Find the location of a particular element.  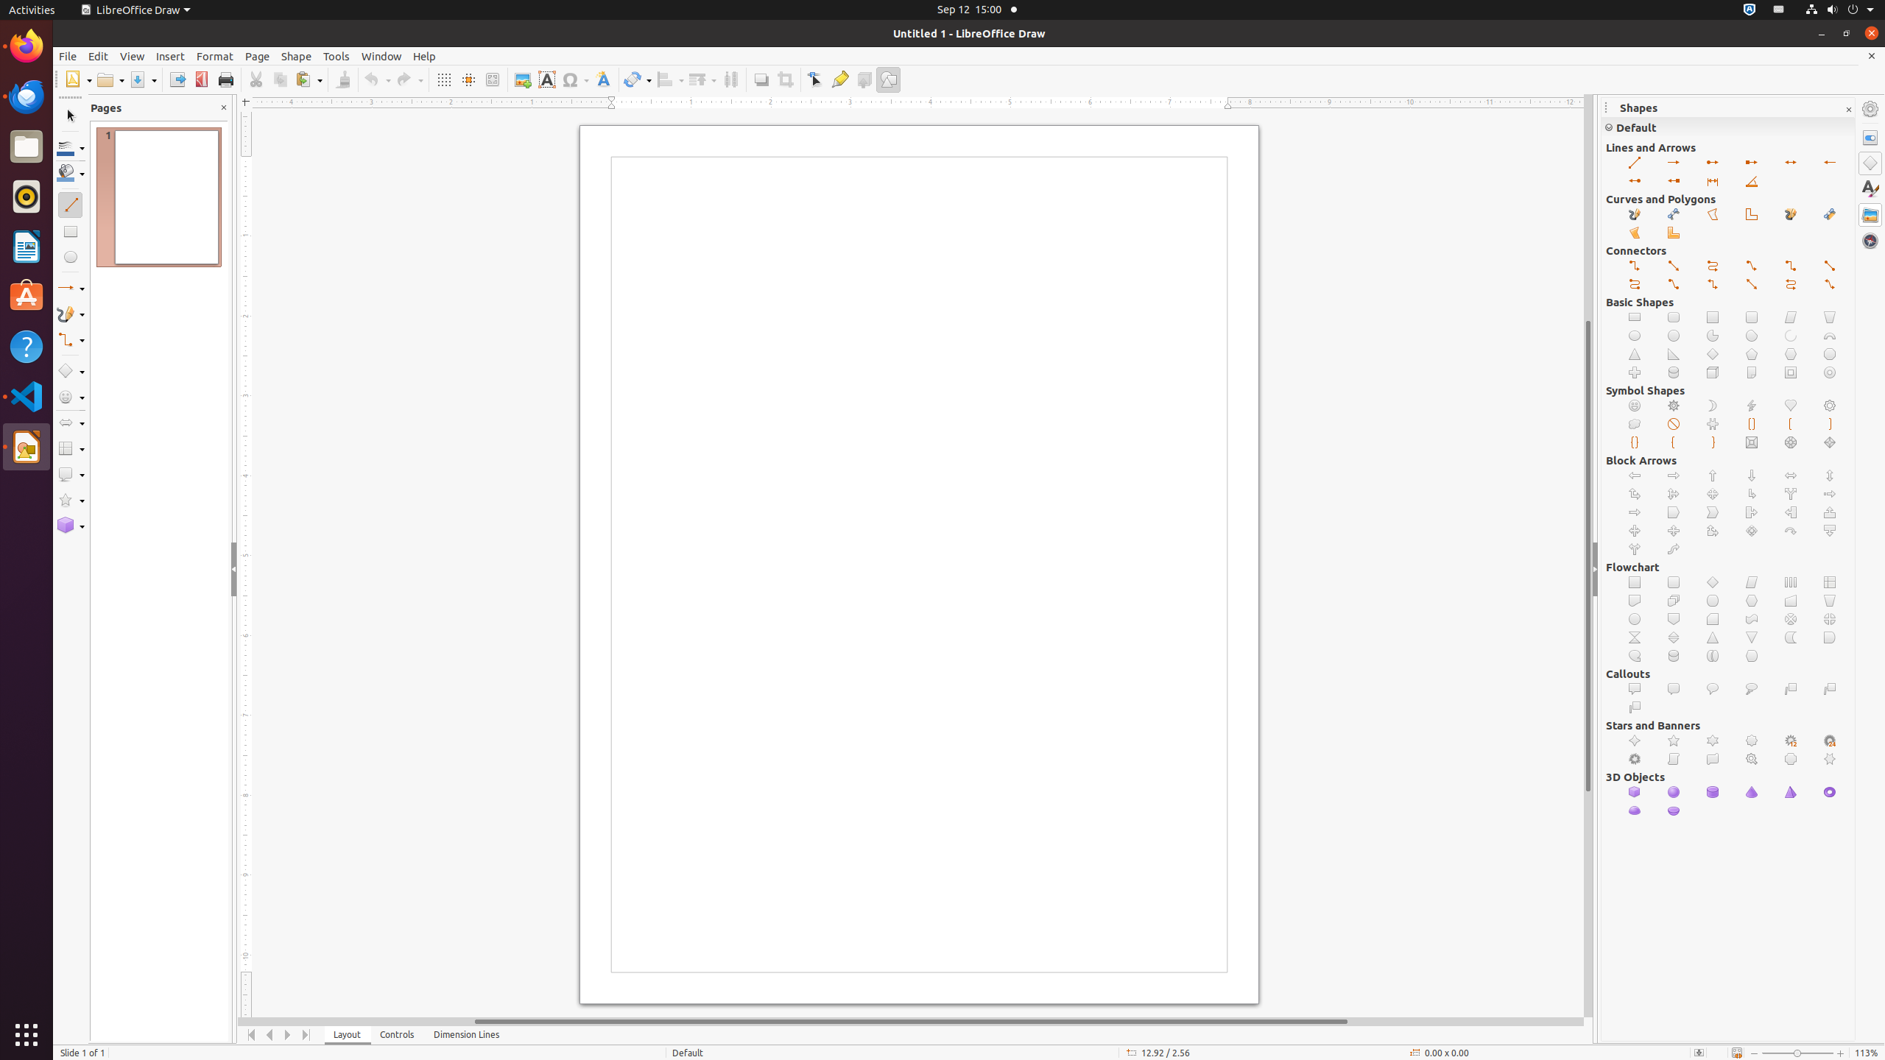

Draw Functions is located at coordinates (888, 79).